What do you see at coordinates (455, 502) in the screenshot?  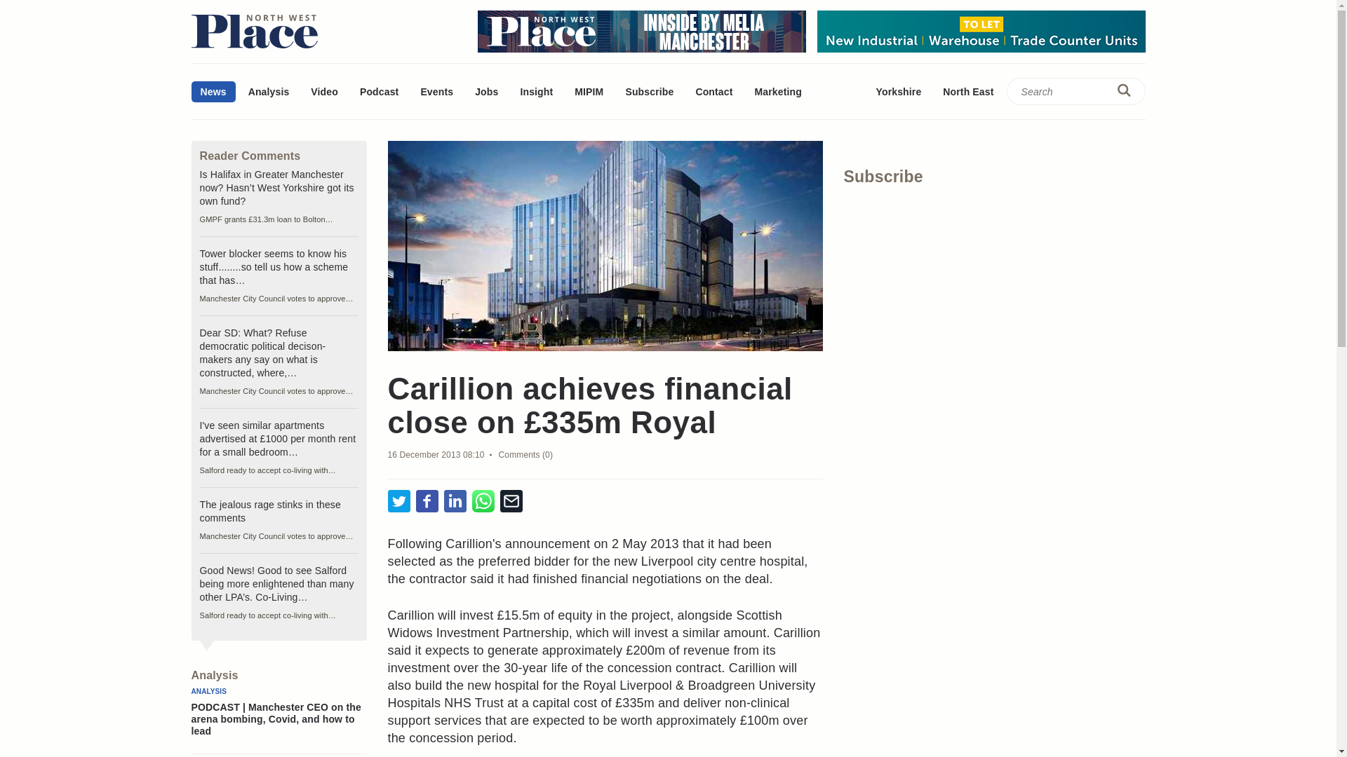 I see `Share on LinkedIn` at bounding box center [455, 502].